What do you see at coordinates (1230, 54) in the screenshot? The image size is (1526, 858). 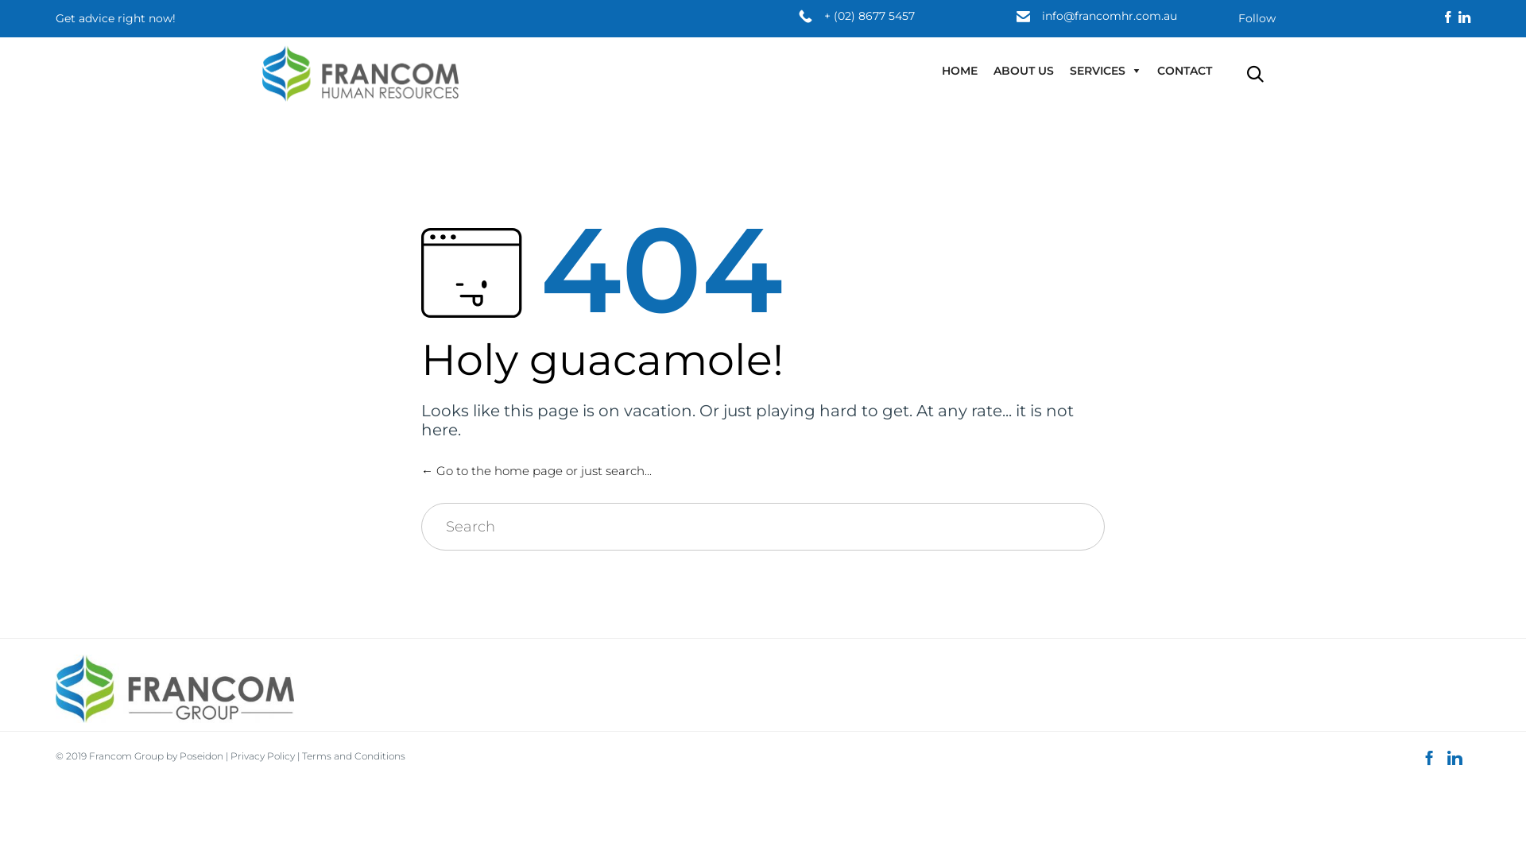 I see `Skip to content` at bounding box center [1230, 54].